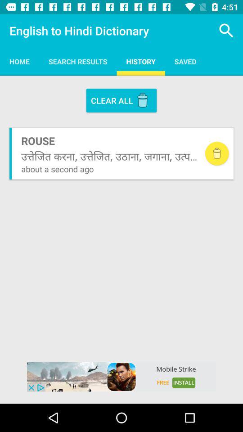  I want to click on go to advertisement, so click(121, 377).